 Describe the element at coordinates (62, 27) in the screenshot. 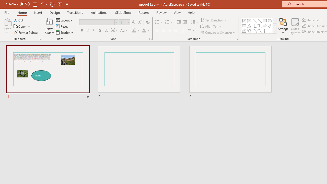

I see `Reset` at that location.